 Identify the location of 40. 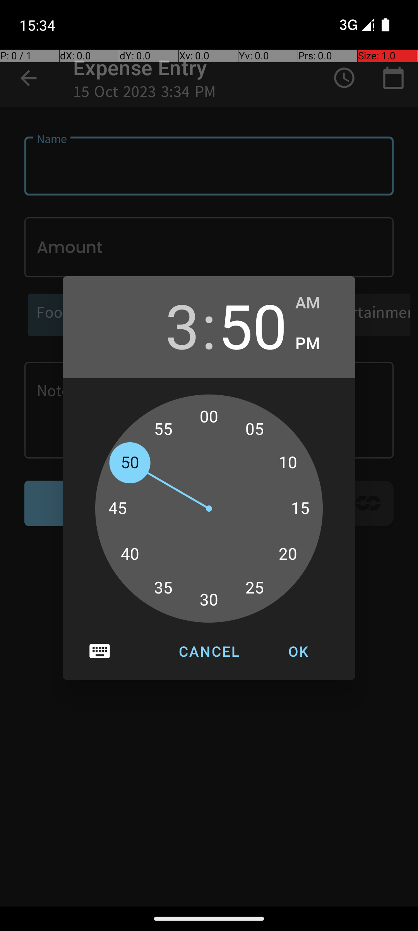
(130, 554).